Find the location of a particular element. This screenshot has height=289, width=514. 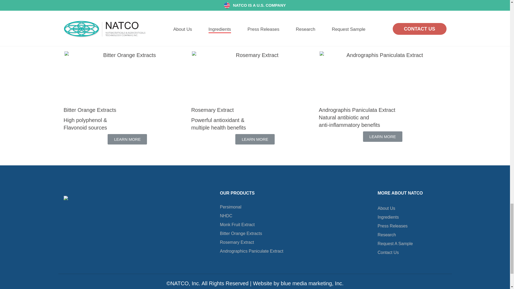

LEARN MORE is located at coordinates (383, 41).